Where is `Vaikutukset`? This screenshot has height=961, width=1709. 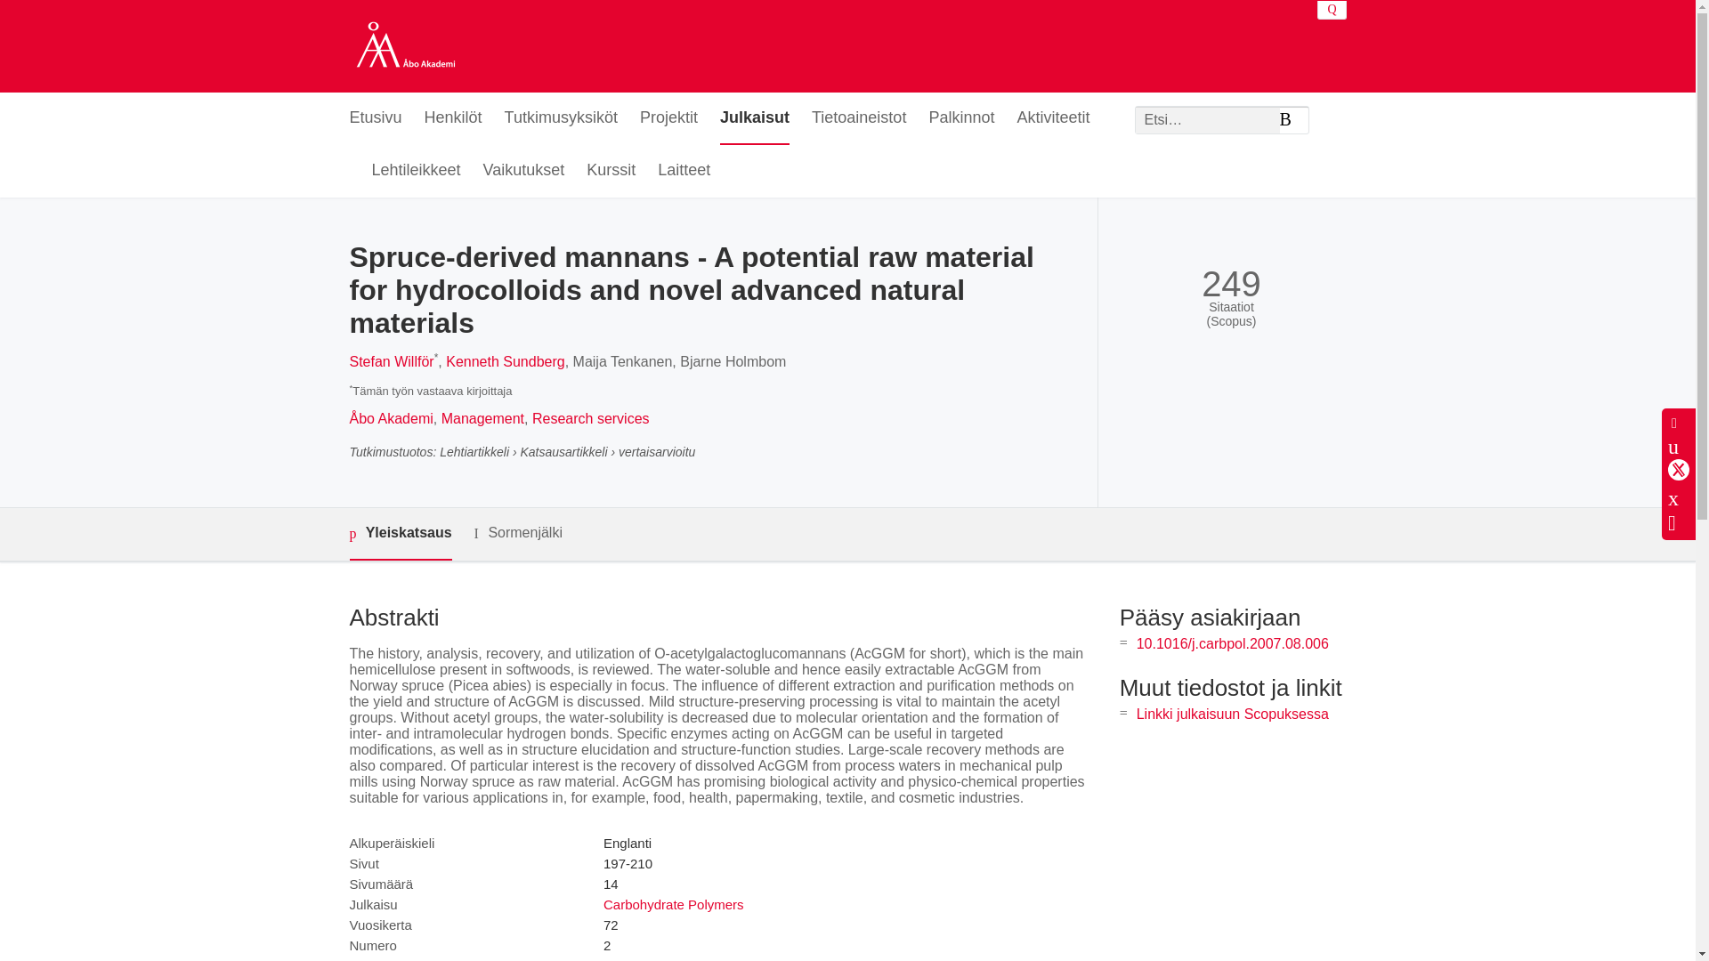
Vaikutukset is located at coordinates (524, 171).